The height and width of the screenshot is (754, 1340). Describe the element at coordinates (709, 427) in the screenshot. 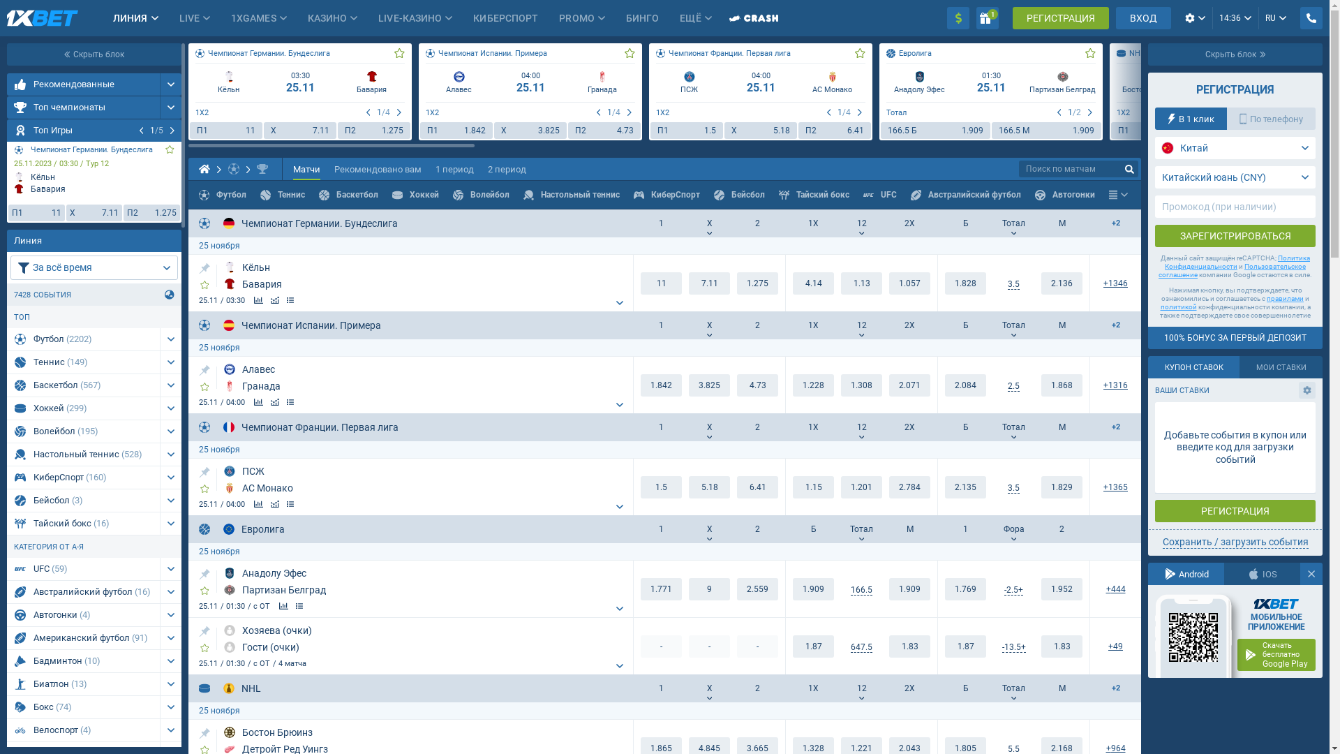

I see `X` at that location.